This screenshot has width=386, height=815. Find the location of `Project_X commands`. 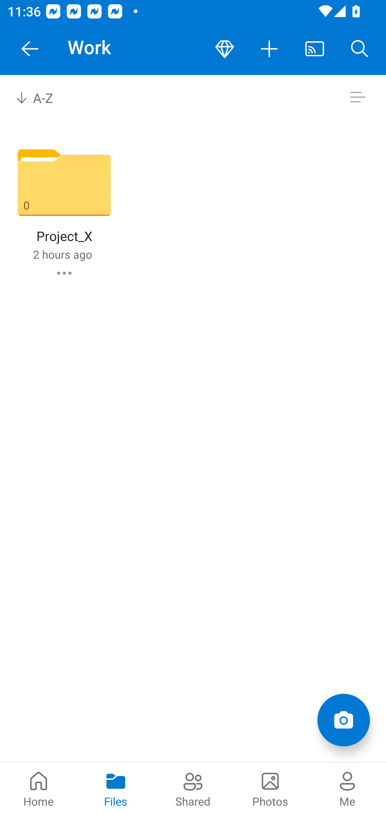

Project_X commands is located at coordinates (64, 273).